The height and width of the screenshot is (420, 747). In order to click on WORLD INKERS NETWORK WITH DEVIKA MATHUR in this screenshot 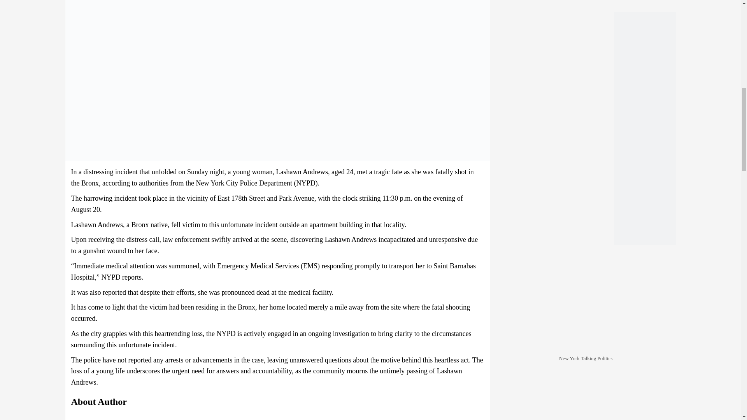, I will do `click(586, 277)`.